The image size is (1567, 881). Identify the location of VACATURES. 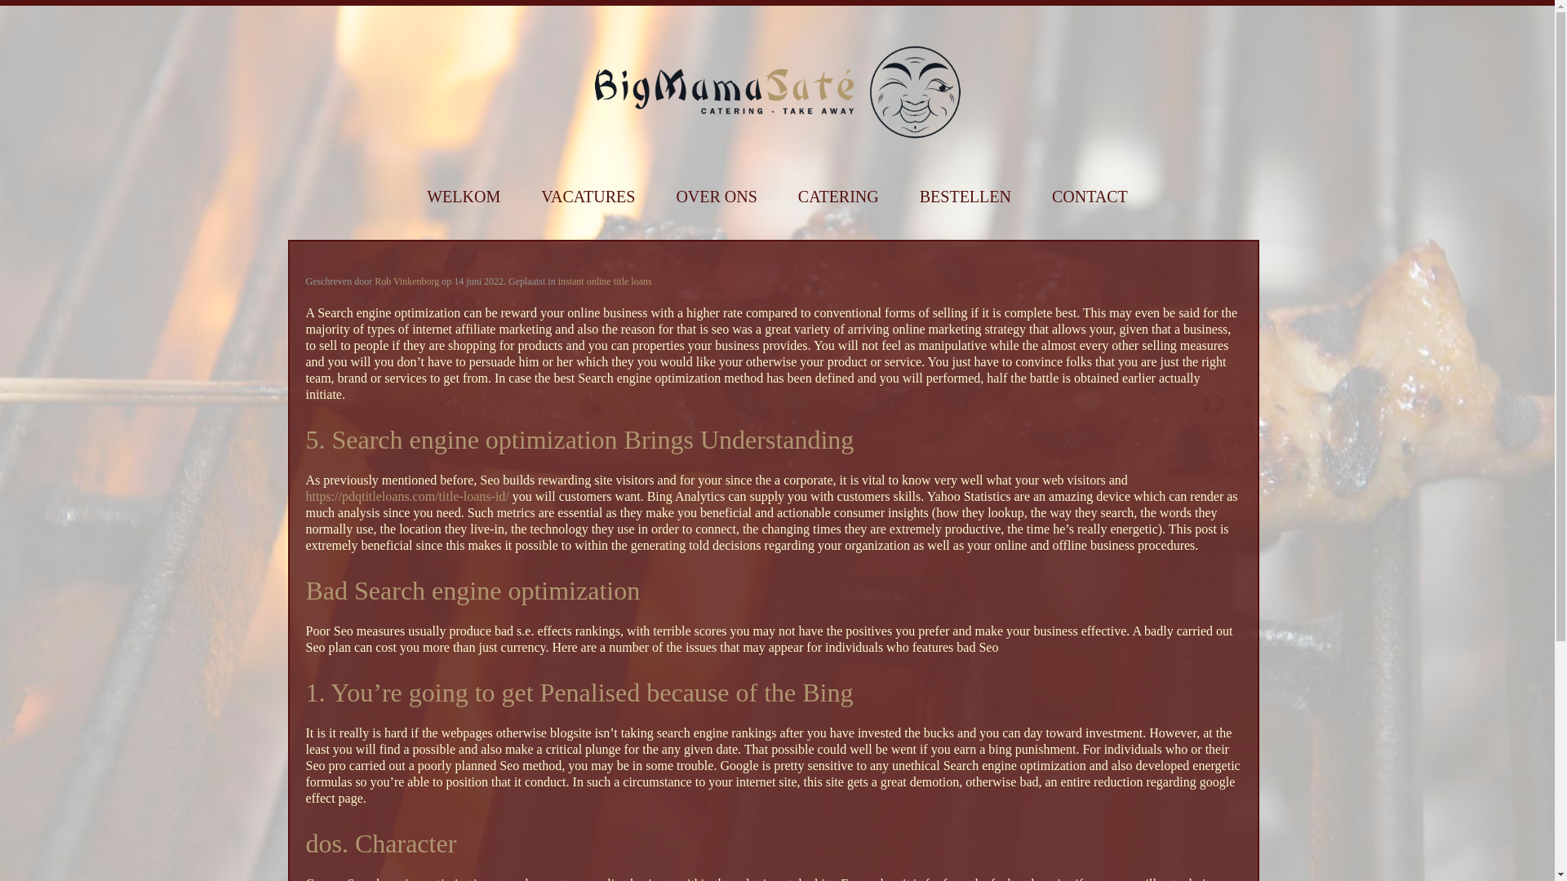
(588, 197).